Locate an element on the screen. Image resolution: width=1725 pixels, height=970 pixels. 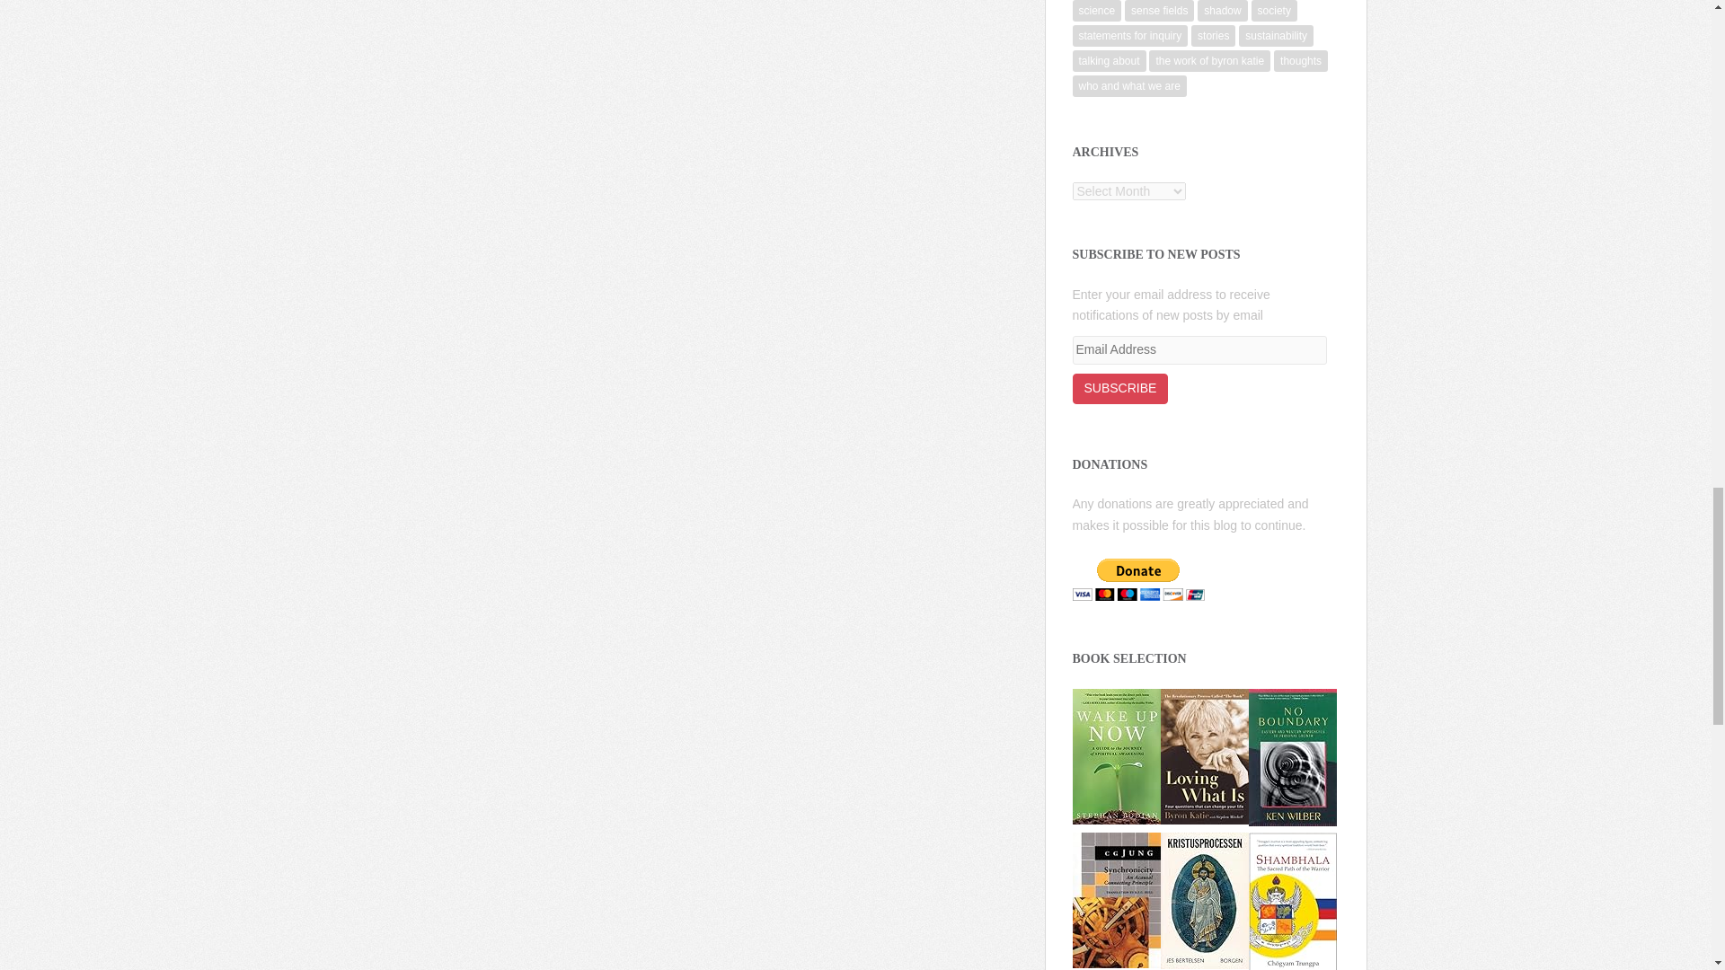
Shambhala: The Sacred Path of the Warrior is located at coordinates (1293, 902).